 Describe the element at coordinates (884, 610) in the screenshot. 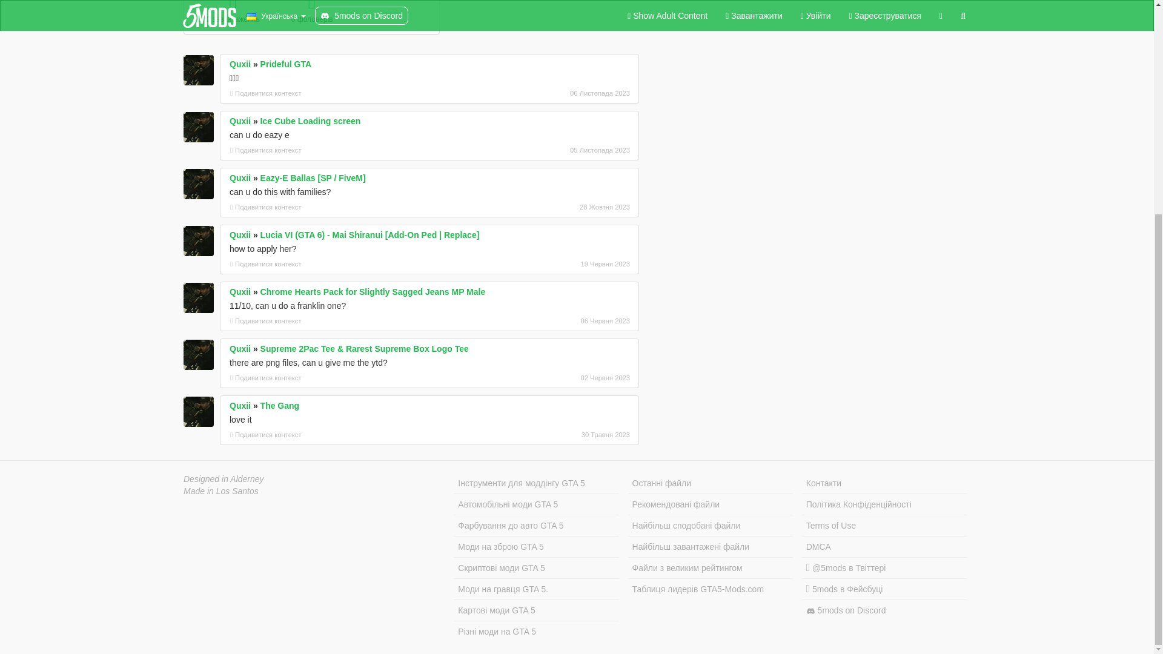

I see `5mods on Discord` at that location.